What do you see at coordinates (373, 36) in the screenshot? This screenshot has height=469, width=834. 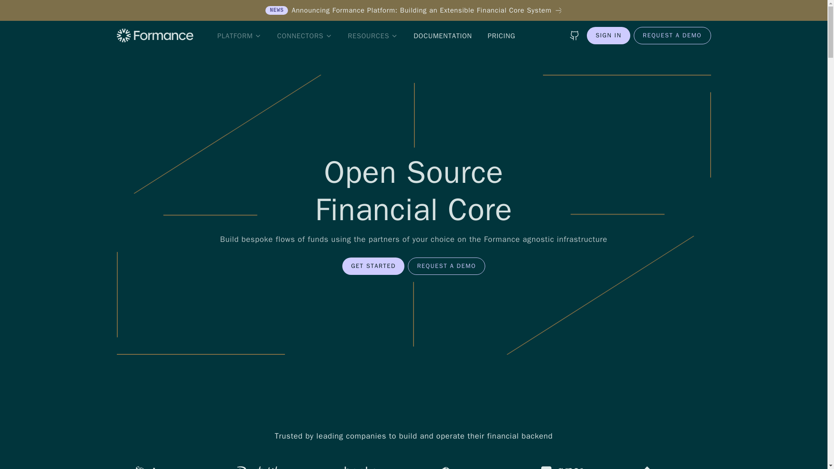 I see `RESOURCES` at bounding box center [373, 36].